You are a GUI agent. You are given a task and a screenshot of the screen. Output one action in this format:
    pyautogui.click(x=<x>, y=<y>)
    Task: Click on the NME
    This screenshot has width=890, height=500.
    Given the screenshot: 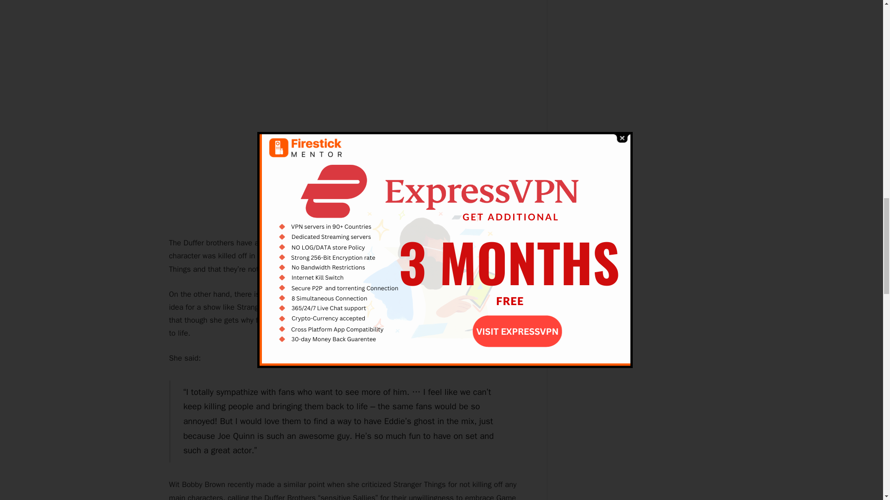 What is the action you would take?
    pyautogui.click(x=509, y=307)
    